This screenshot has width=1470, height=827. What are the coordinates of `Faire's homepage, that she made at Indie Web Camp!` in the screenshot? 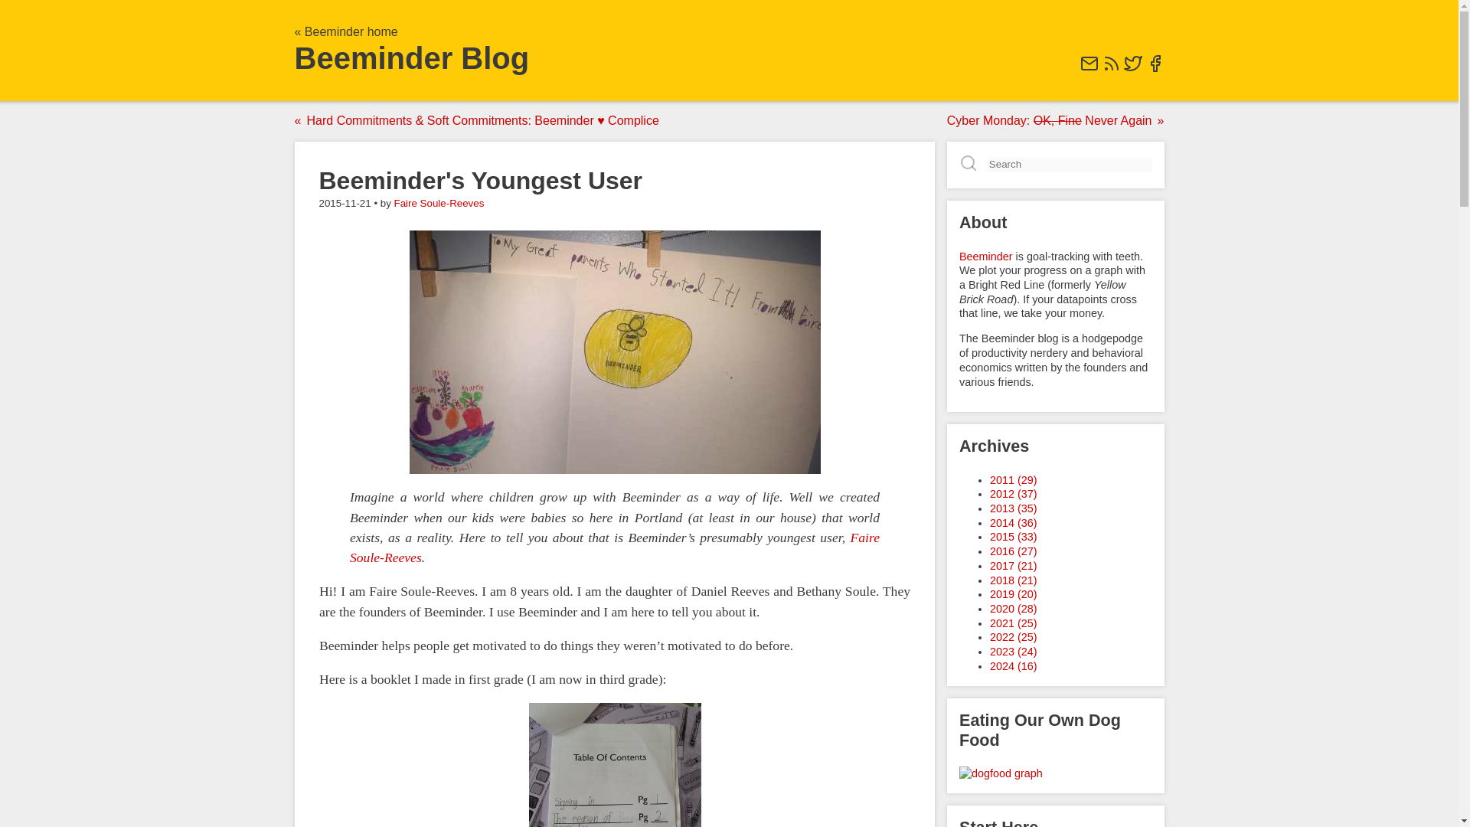 It's located at (614, 547).